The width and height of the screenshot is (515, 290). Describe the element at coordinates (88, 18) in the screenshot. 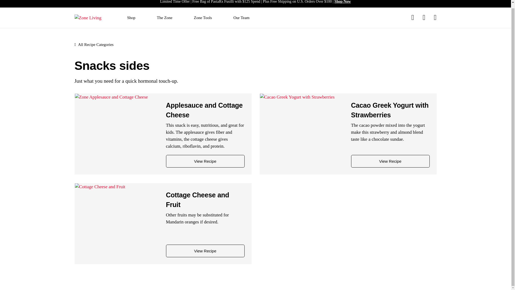

I see `Zone Living` at that location.